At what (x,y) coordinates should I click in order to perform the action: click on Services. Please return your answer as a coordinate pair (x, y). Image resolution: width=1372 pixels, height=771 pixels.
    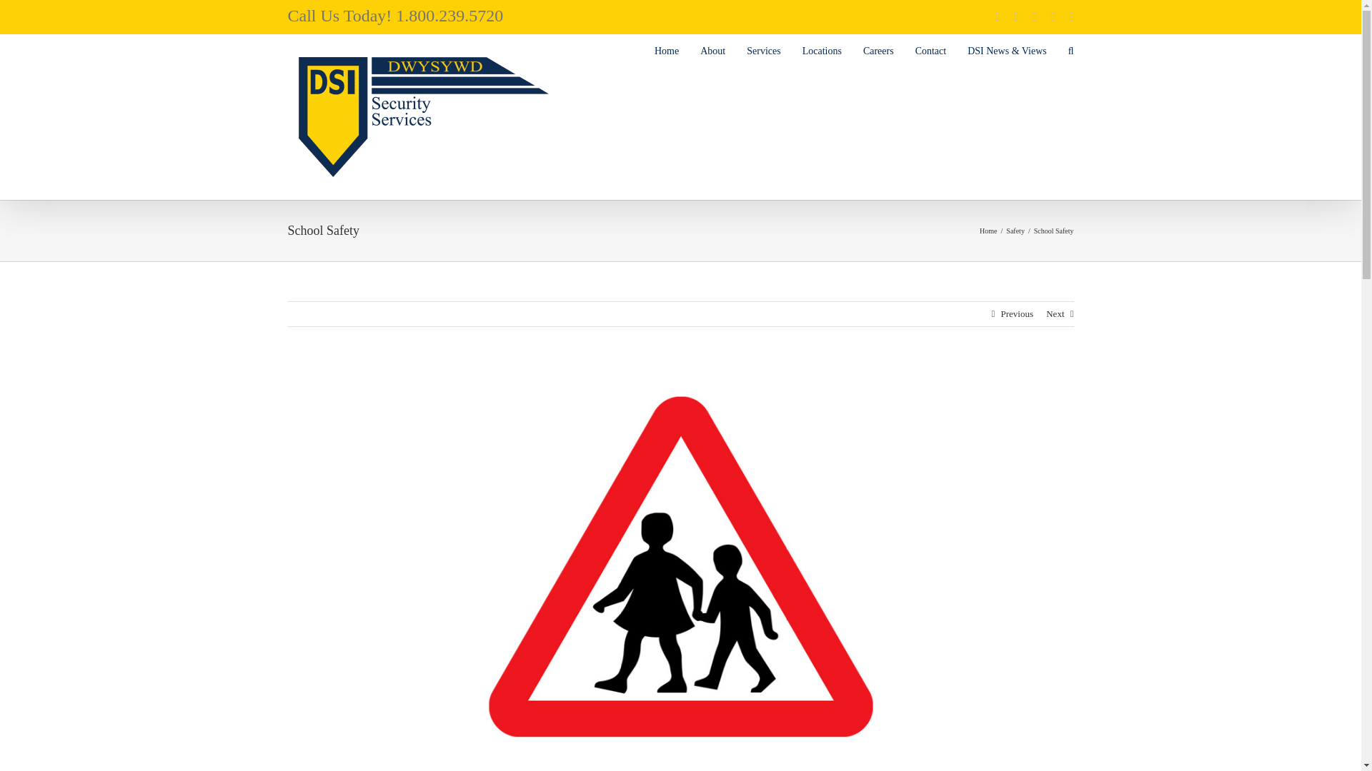
    Looking at the image, I should click on (763, 50).